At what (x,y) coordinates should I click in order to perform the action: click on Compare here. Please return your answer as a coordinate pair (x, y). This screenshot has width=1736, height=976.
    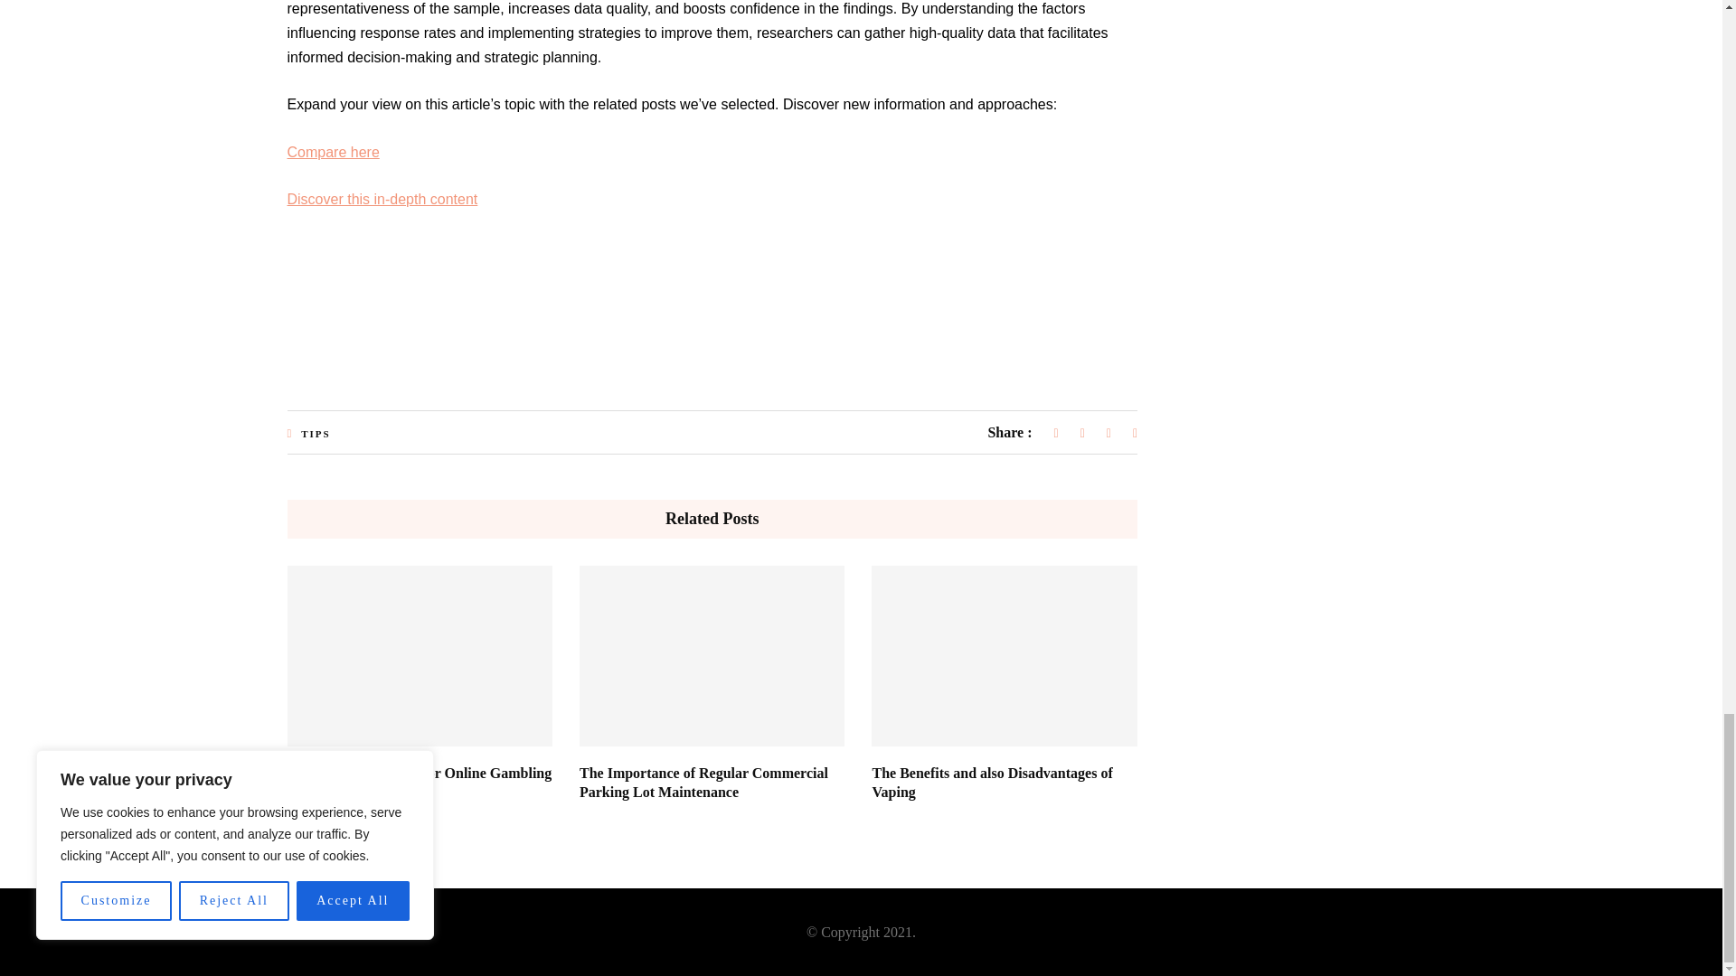
    Looking at the image, I should click on (334, 152).